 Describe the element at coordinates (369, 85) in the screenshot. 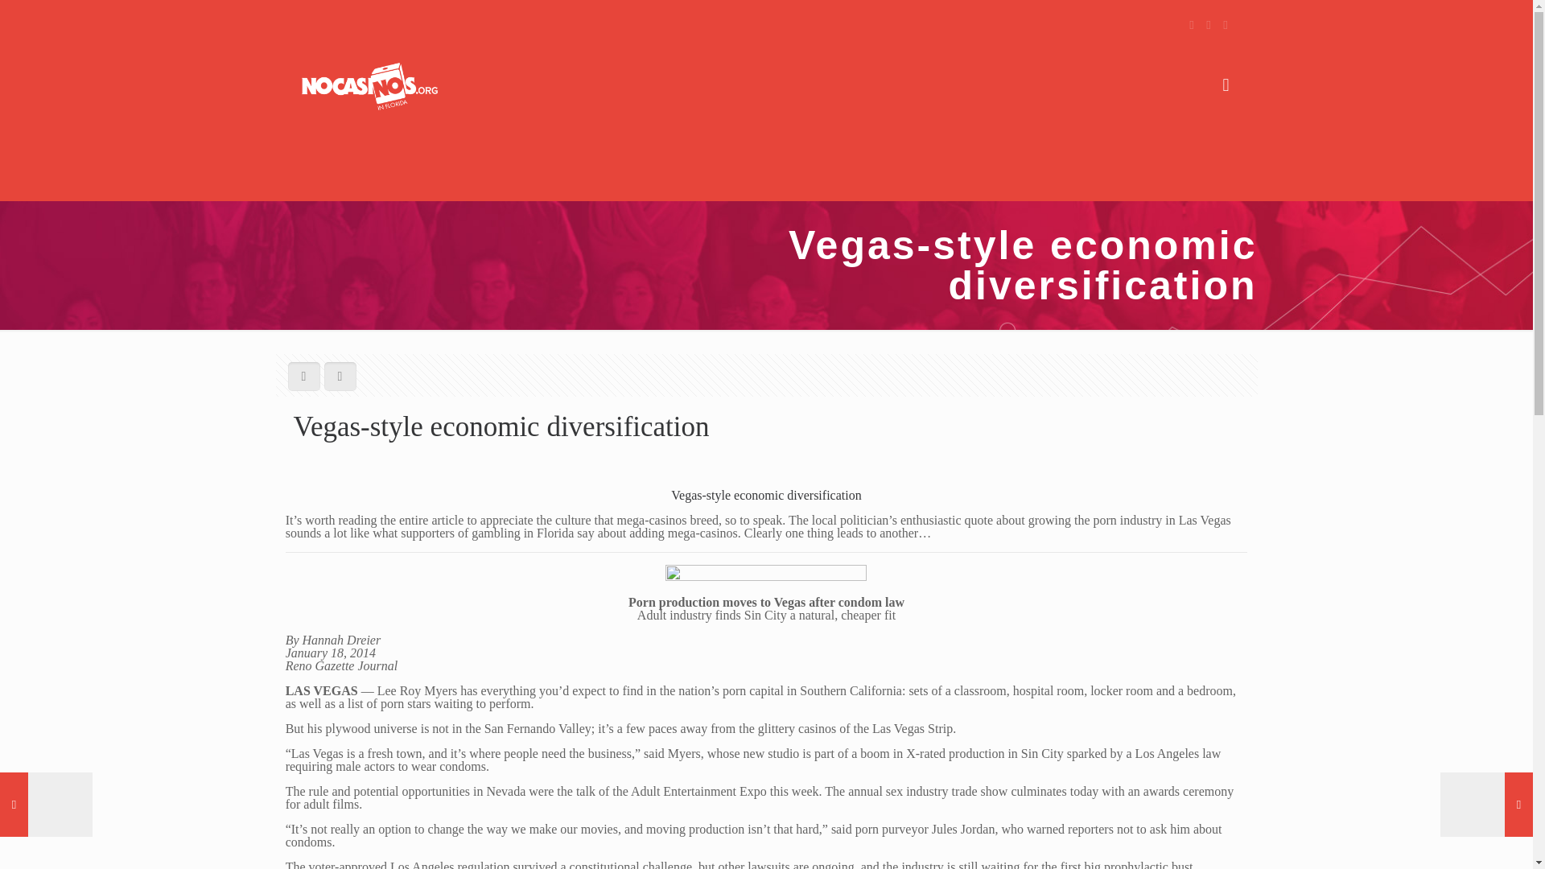

I see `No Casinos` at that location.